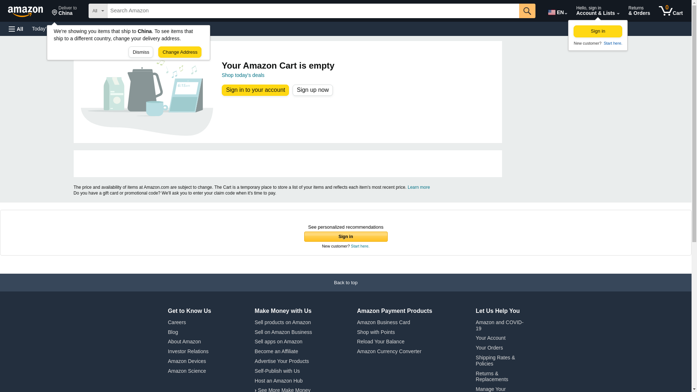  What do you see at coordinates (527, 11) in the screenshot?
I see `Start here.` at bounding box center [527, 11].